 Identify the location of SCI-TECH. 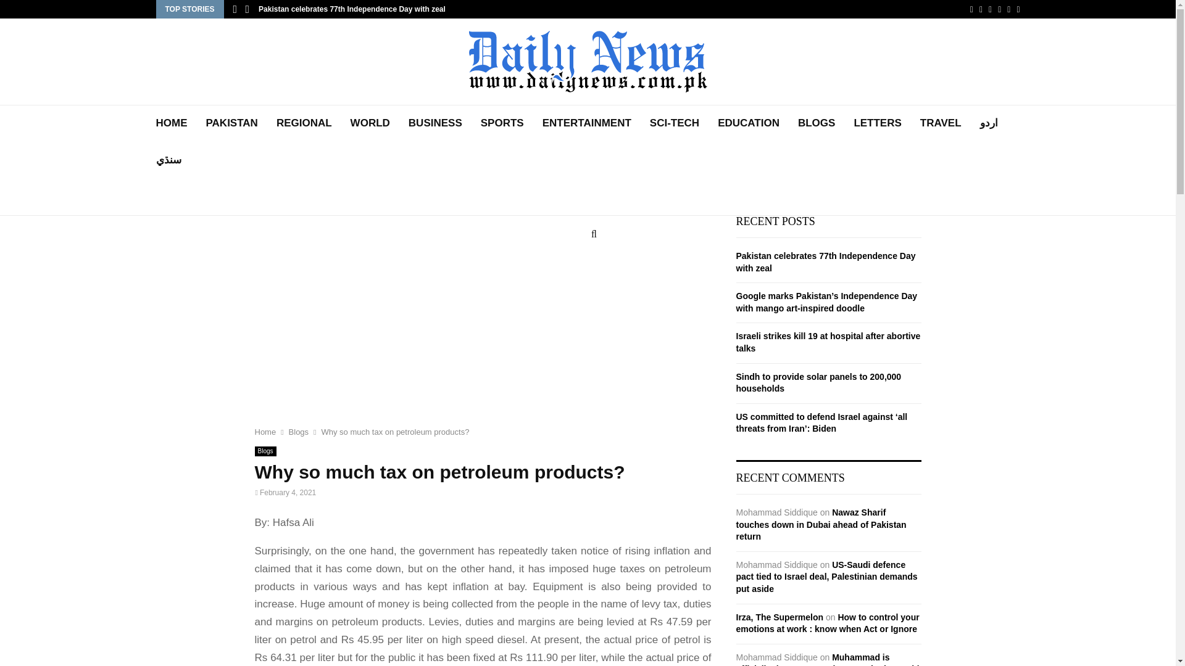
(674, 123).